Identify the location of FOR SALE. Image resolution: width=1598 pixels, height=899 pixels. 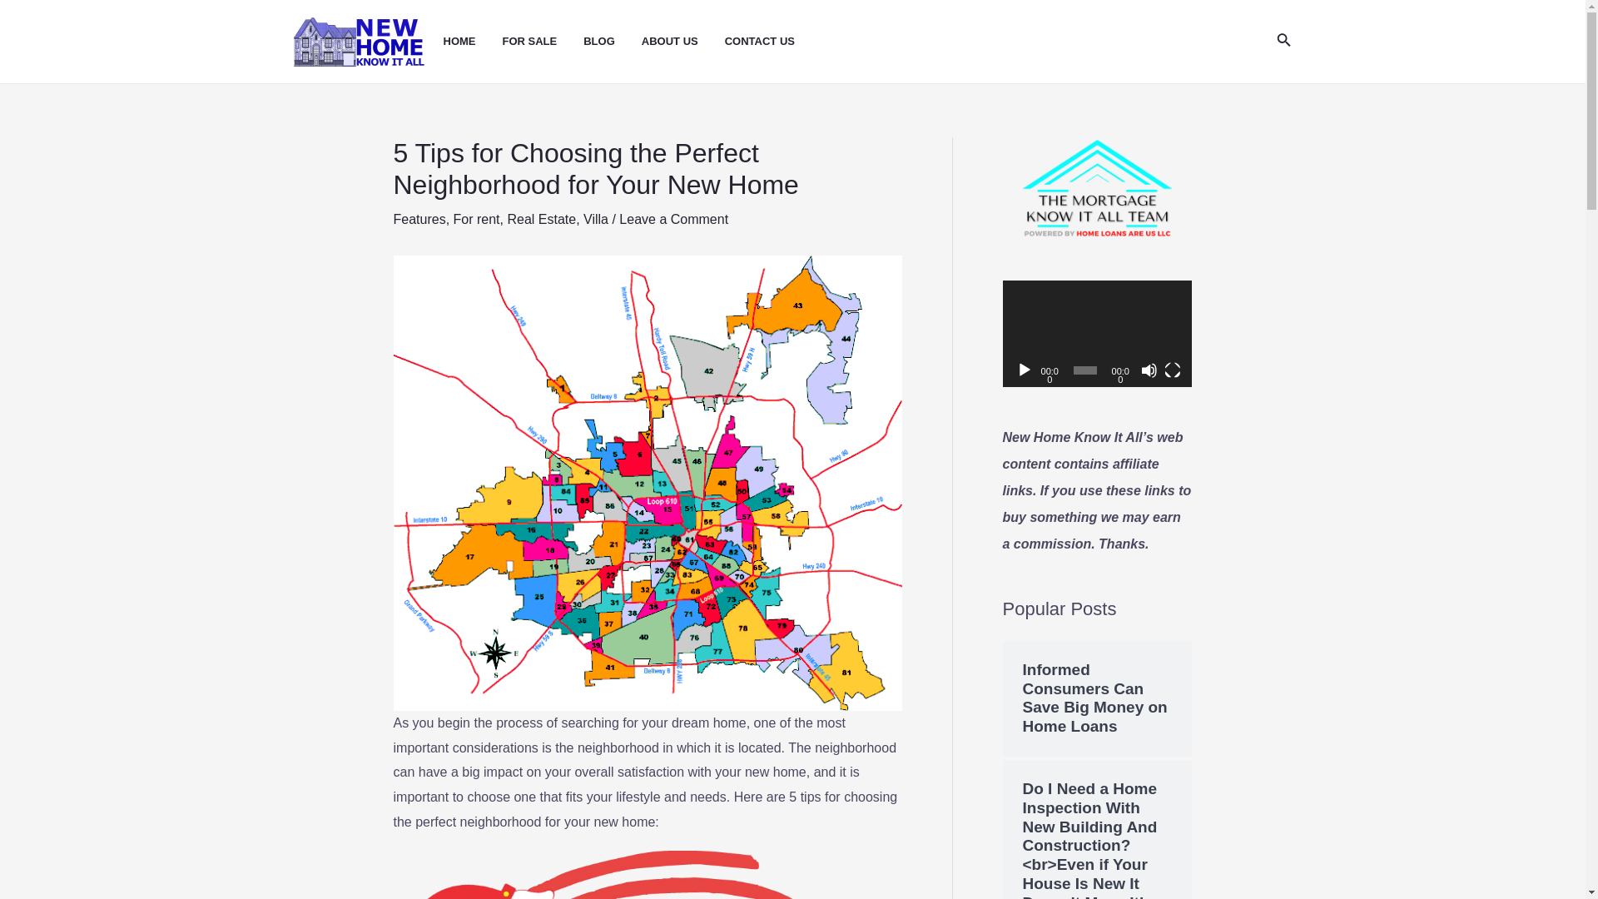
(543, 42).